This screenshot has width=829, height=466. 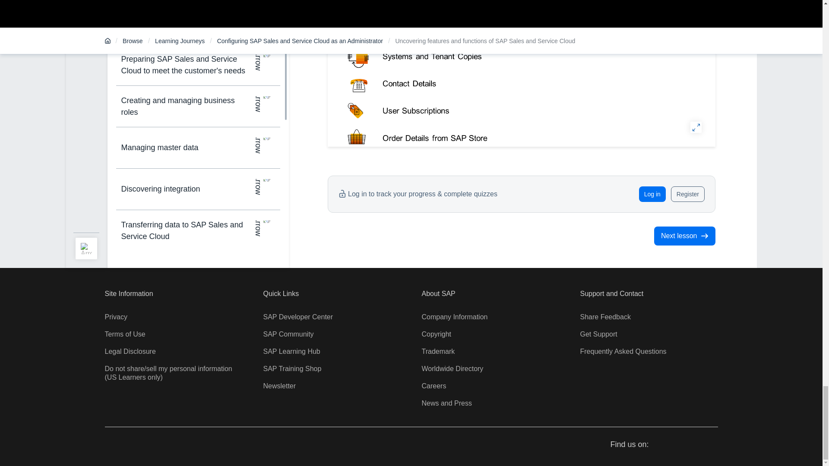 I want to click on Register, so click(x=687, y=194).